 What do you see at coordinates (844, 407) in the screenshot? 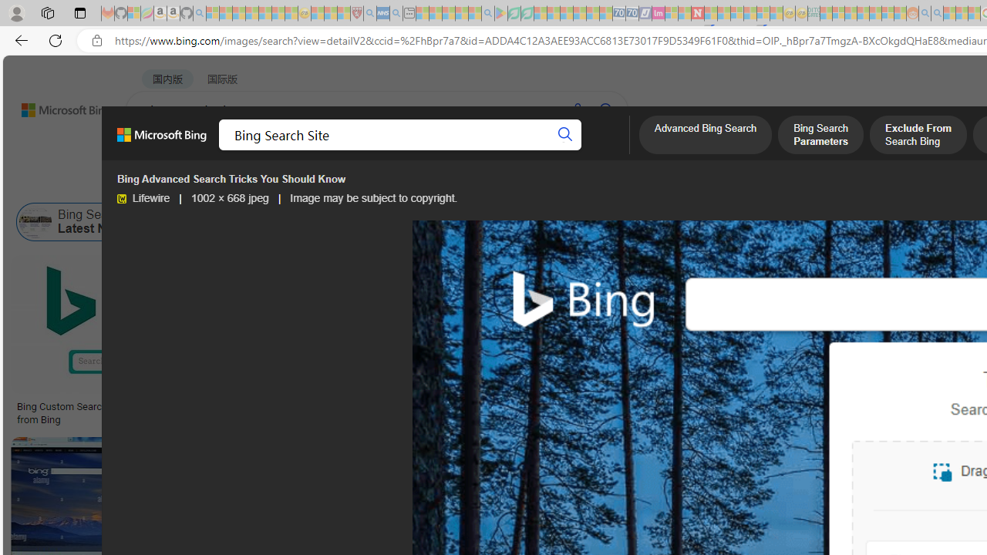
I see `20 Reasons to Search With Bing | PCMag` at bounding box center [844, 407].